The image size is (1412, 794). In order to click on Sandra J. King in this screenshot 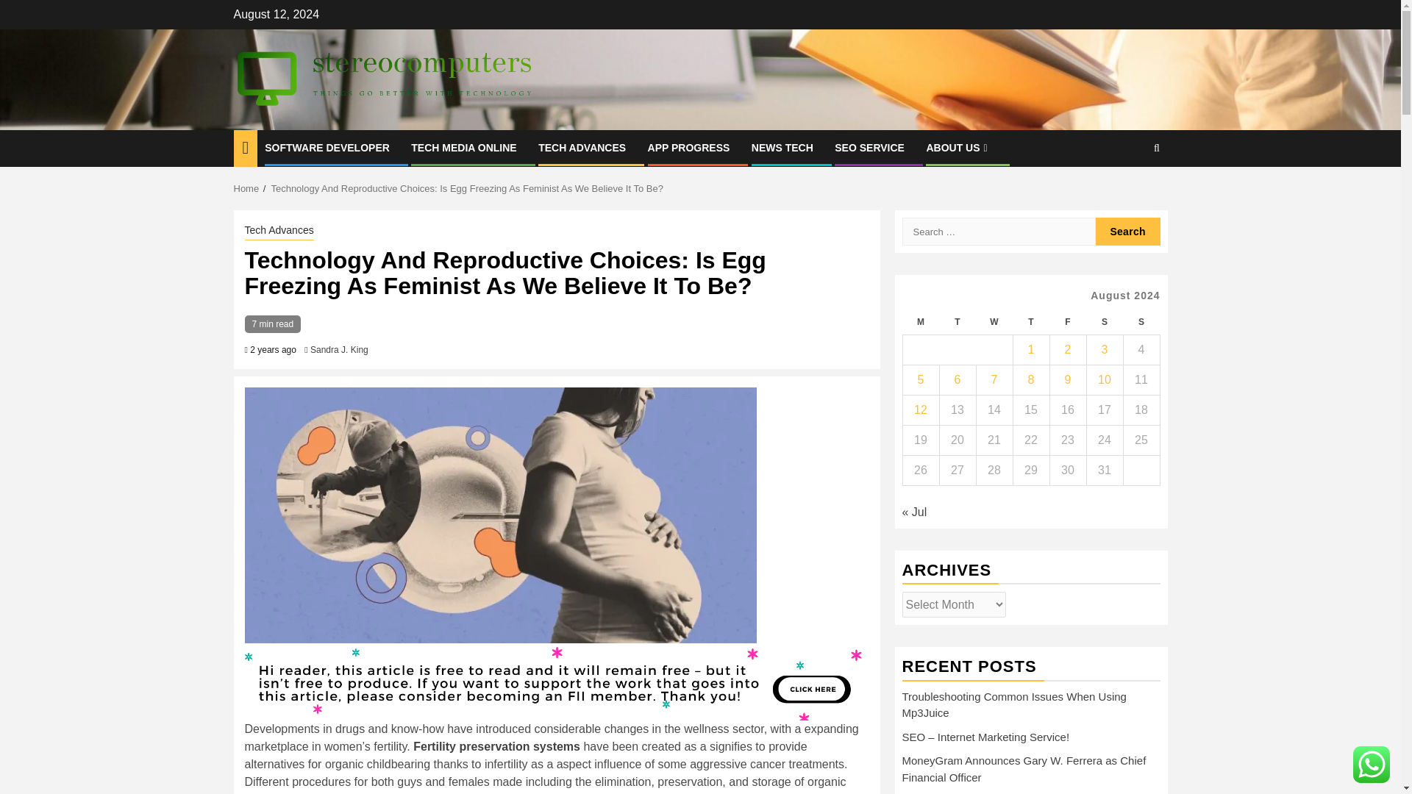, I will do `click(340, 349)`.